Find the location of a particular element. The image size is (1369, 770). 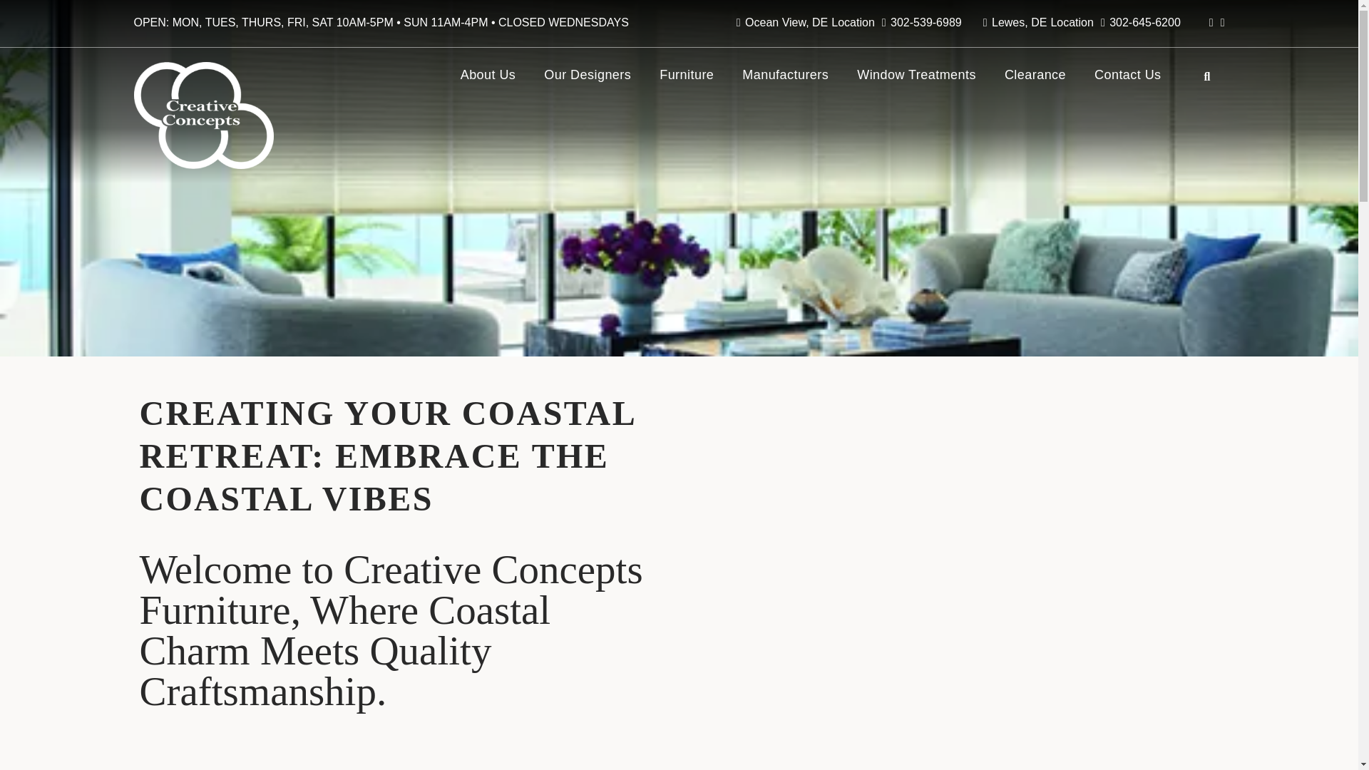

Furniture is located at coordinates (686, 77).